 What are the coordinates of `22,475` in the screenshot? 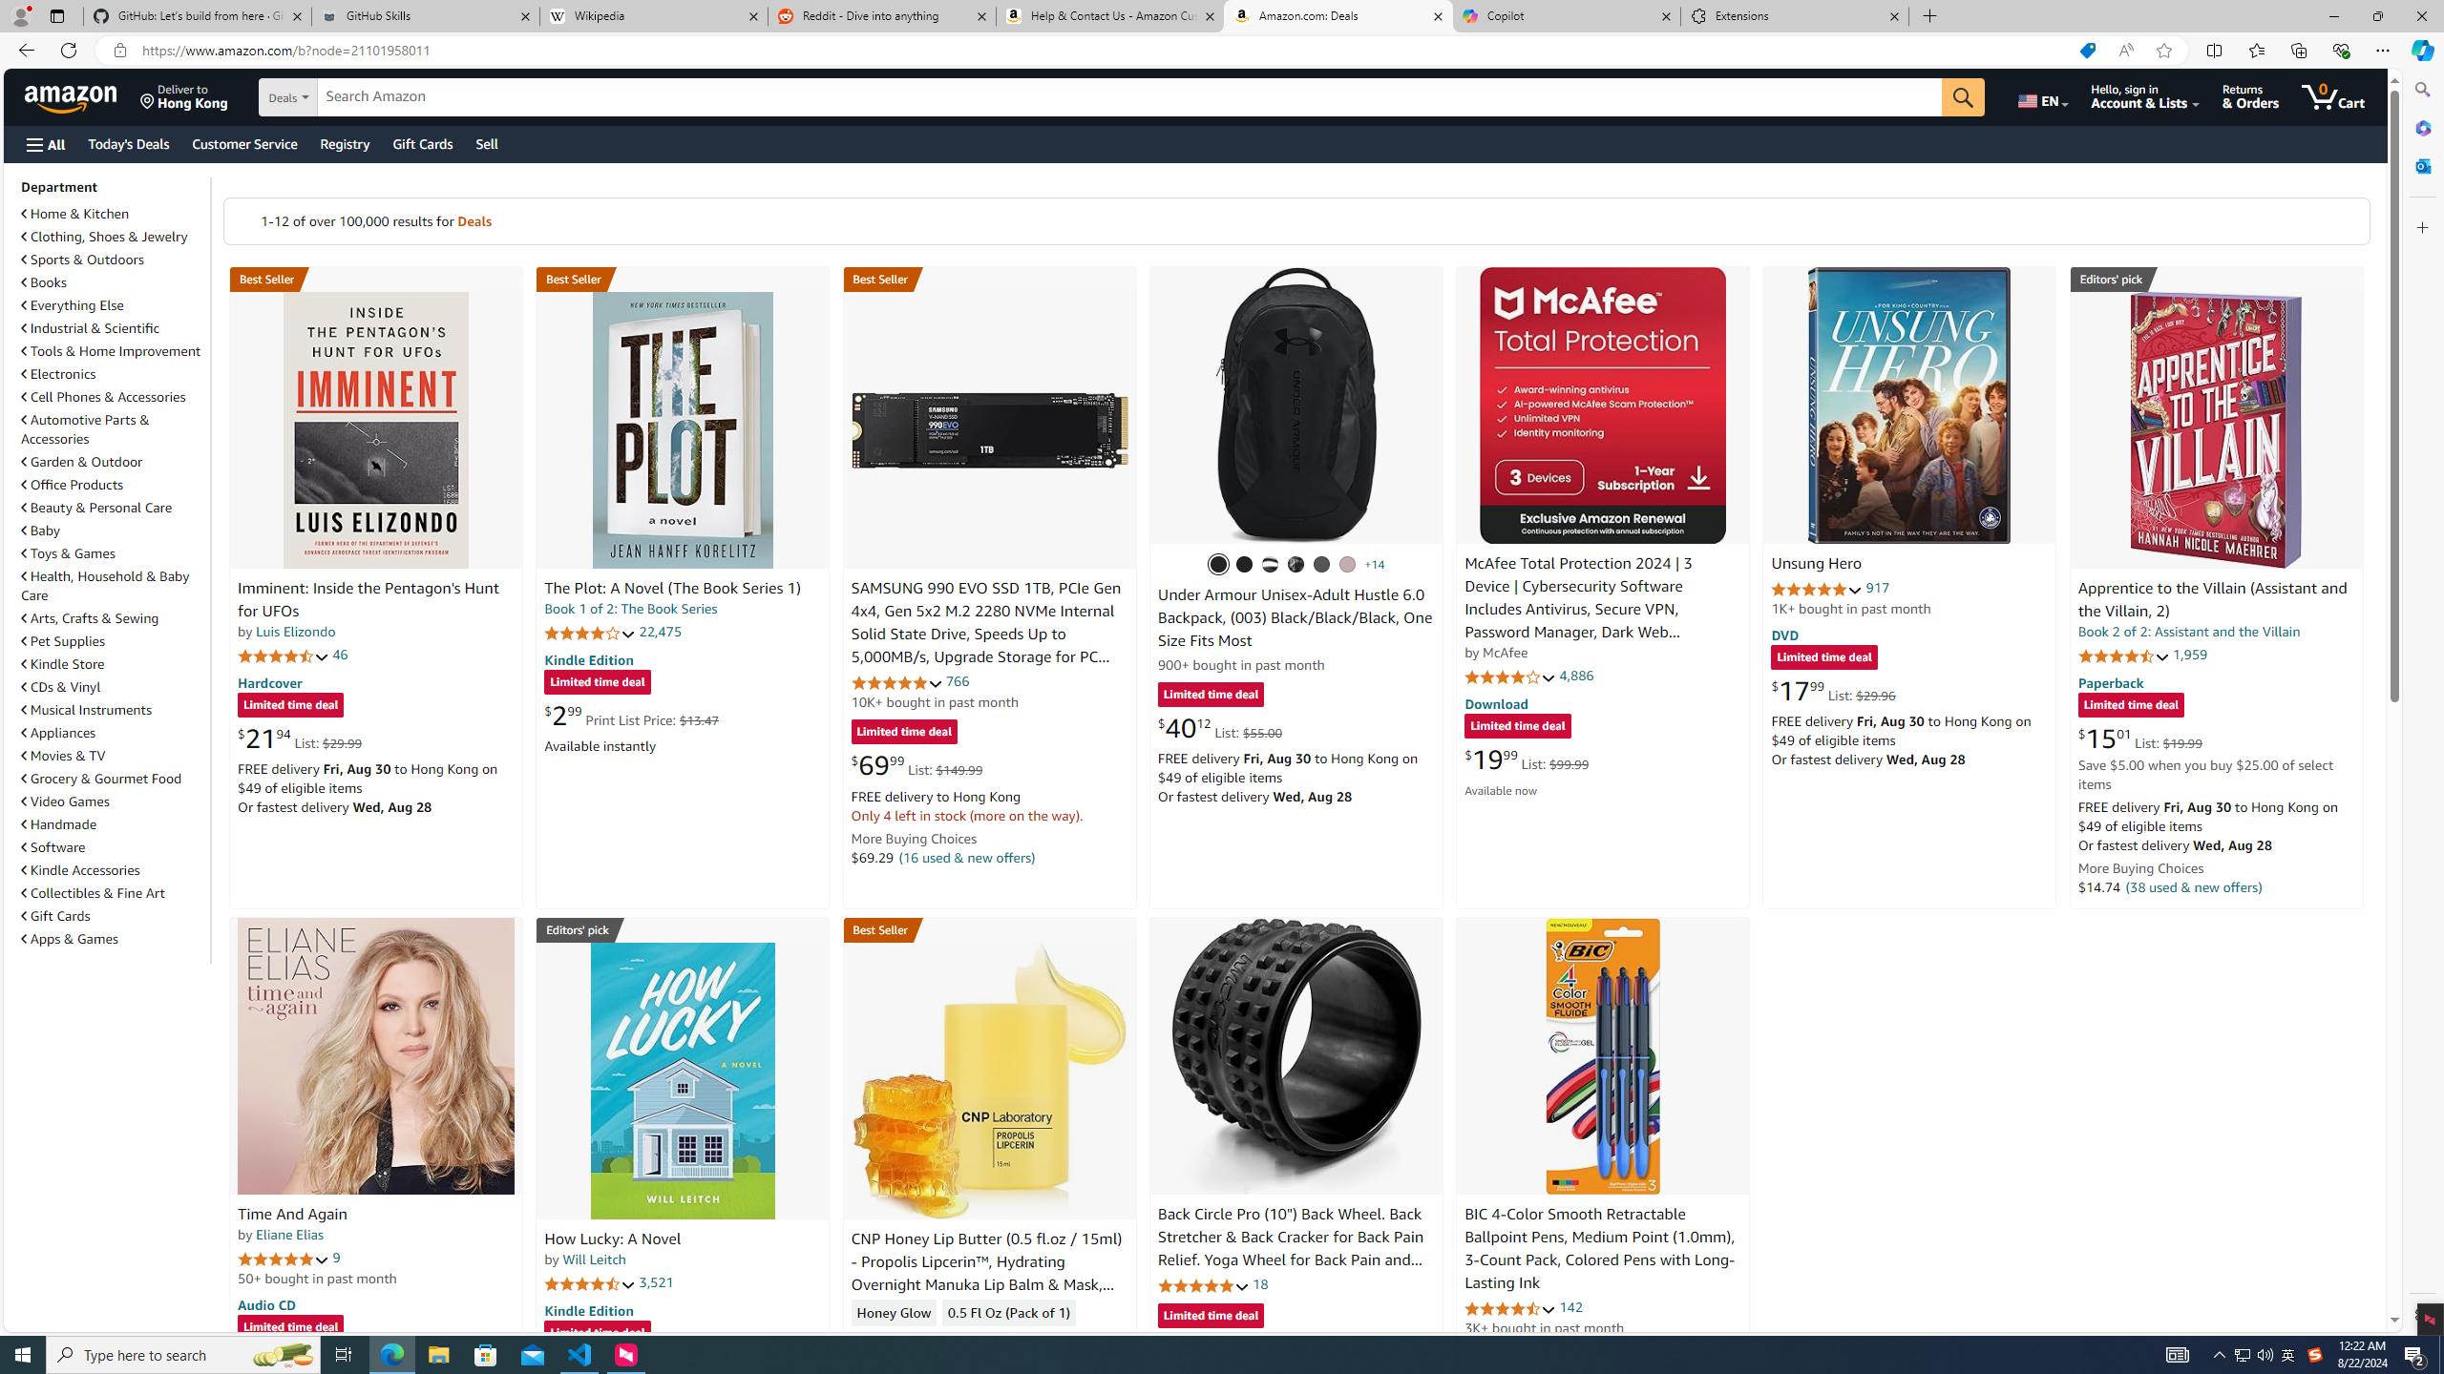 It's located at (660, 632).